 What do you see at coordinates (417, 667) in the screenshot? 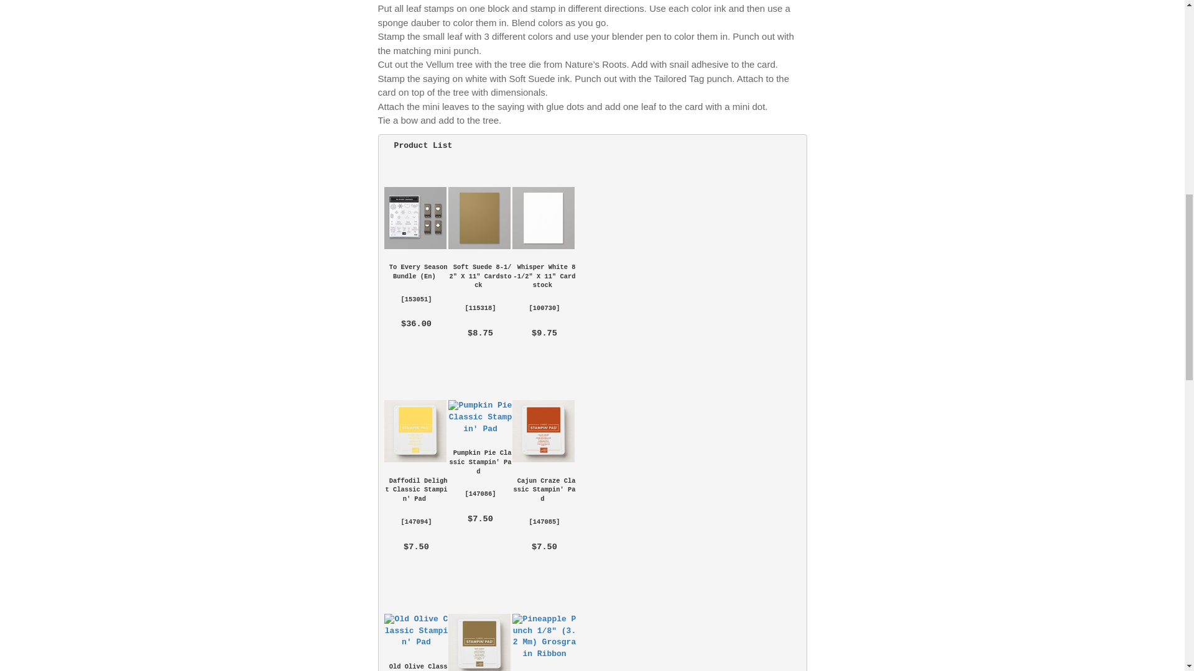
I see `Old Olive Classic Stampin' Pad` at bounding box center [417, 667].